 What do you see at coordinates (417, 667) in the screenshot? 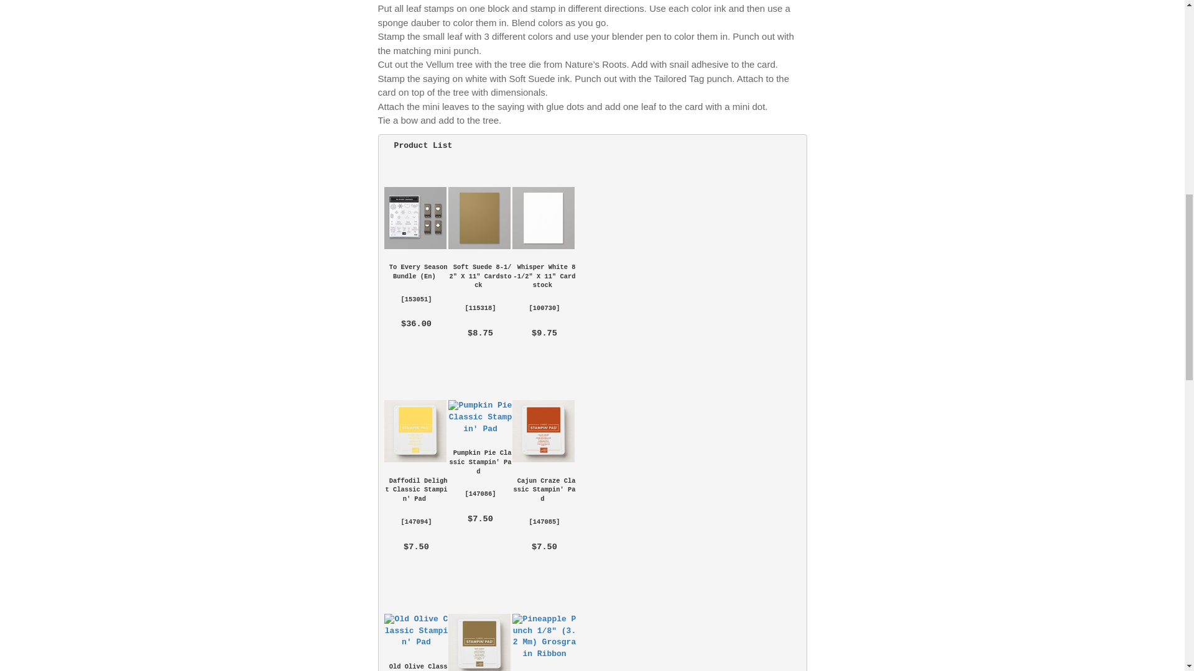
I see `Old Olive Classic Stampin' Pad` at bounding box center [417, 667].